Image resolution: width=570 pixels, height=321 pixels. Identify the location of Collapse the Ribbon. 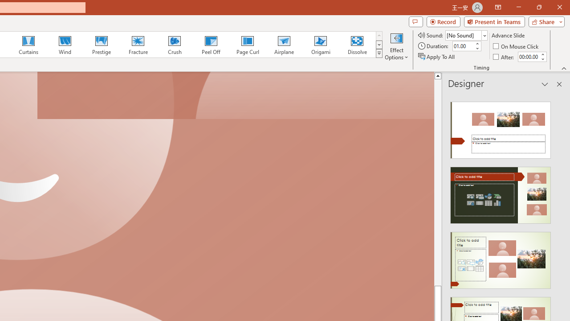
(564, 68).